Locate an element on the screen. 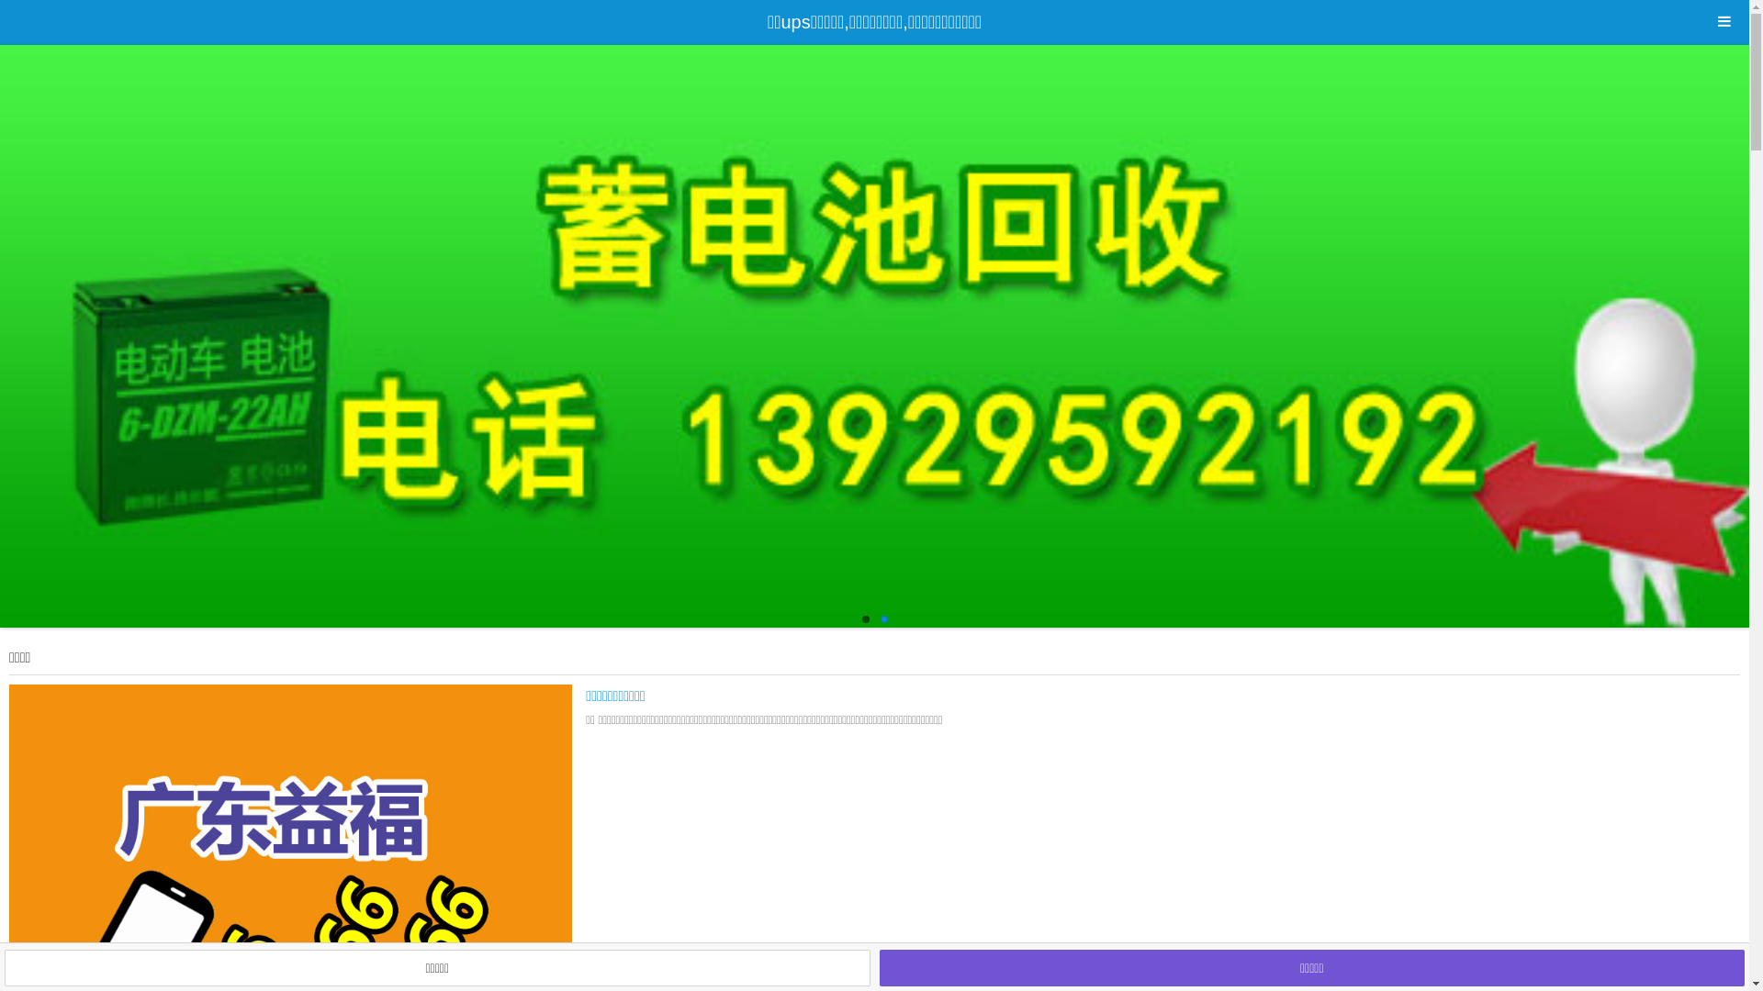 The image size is (1763, 991). 1 is located at coordinates (865, 619).